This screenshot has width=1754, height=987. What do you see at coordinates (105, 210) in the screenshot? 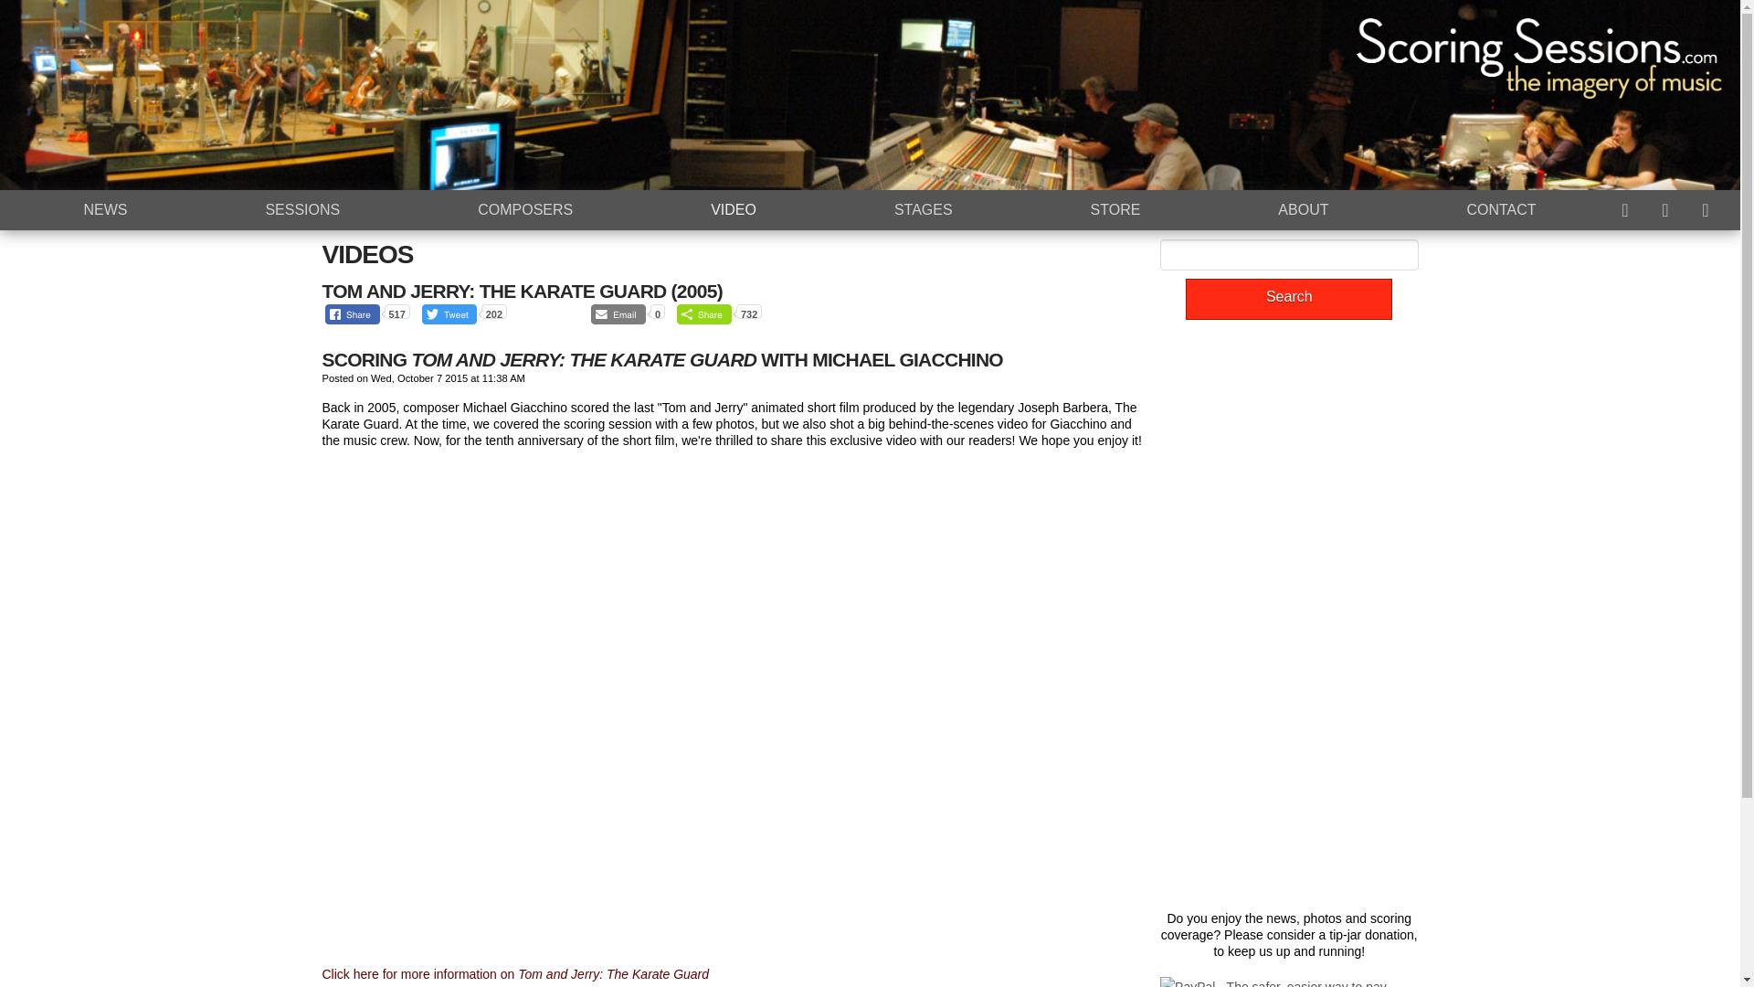
I see `NEWS` at bounding box center [105, 210].